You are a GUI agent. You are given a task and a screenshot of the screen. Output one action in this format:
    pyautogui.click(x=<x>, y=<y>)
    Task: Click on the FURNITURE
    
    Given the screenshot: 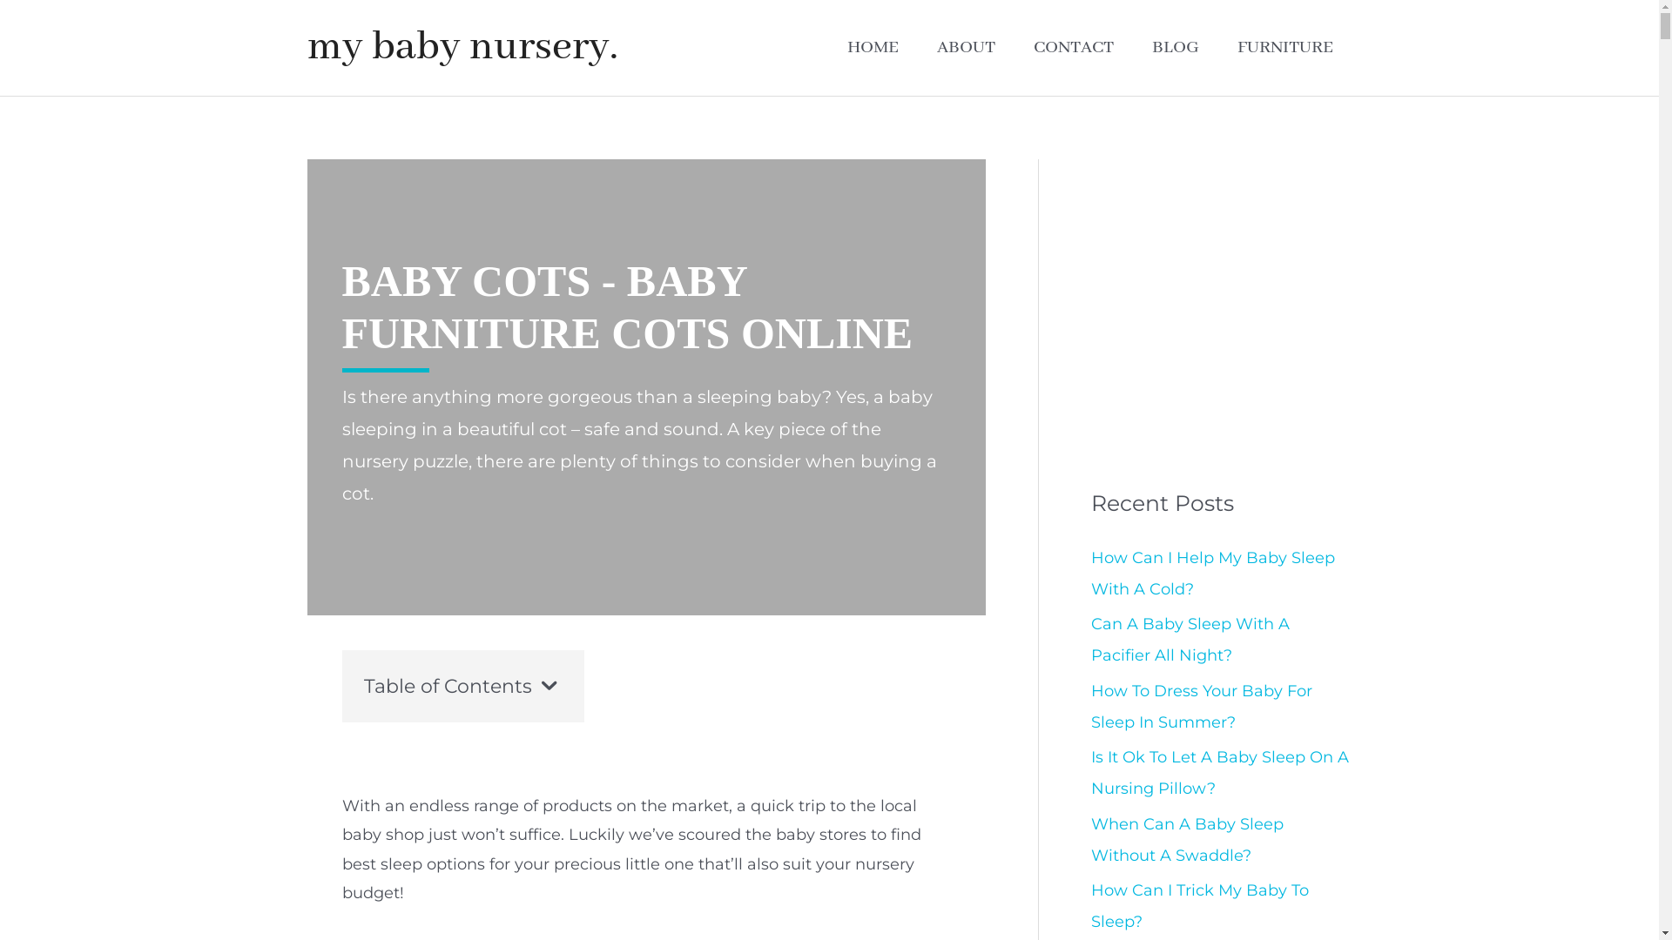 What is the action you would take?
    pyautogui.click(x=1284, y=48)
    